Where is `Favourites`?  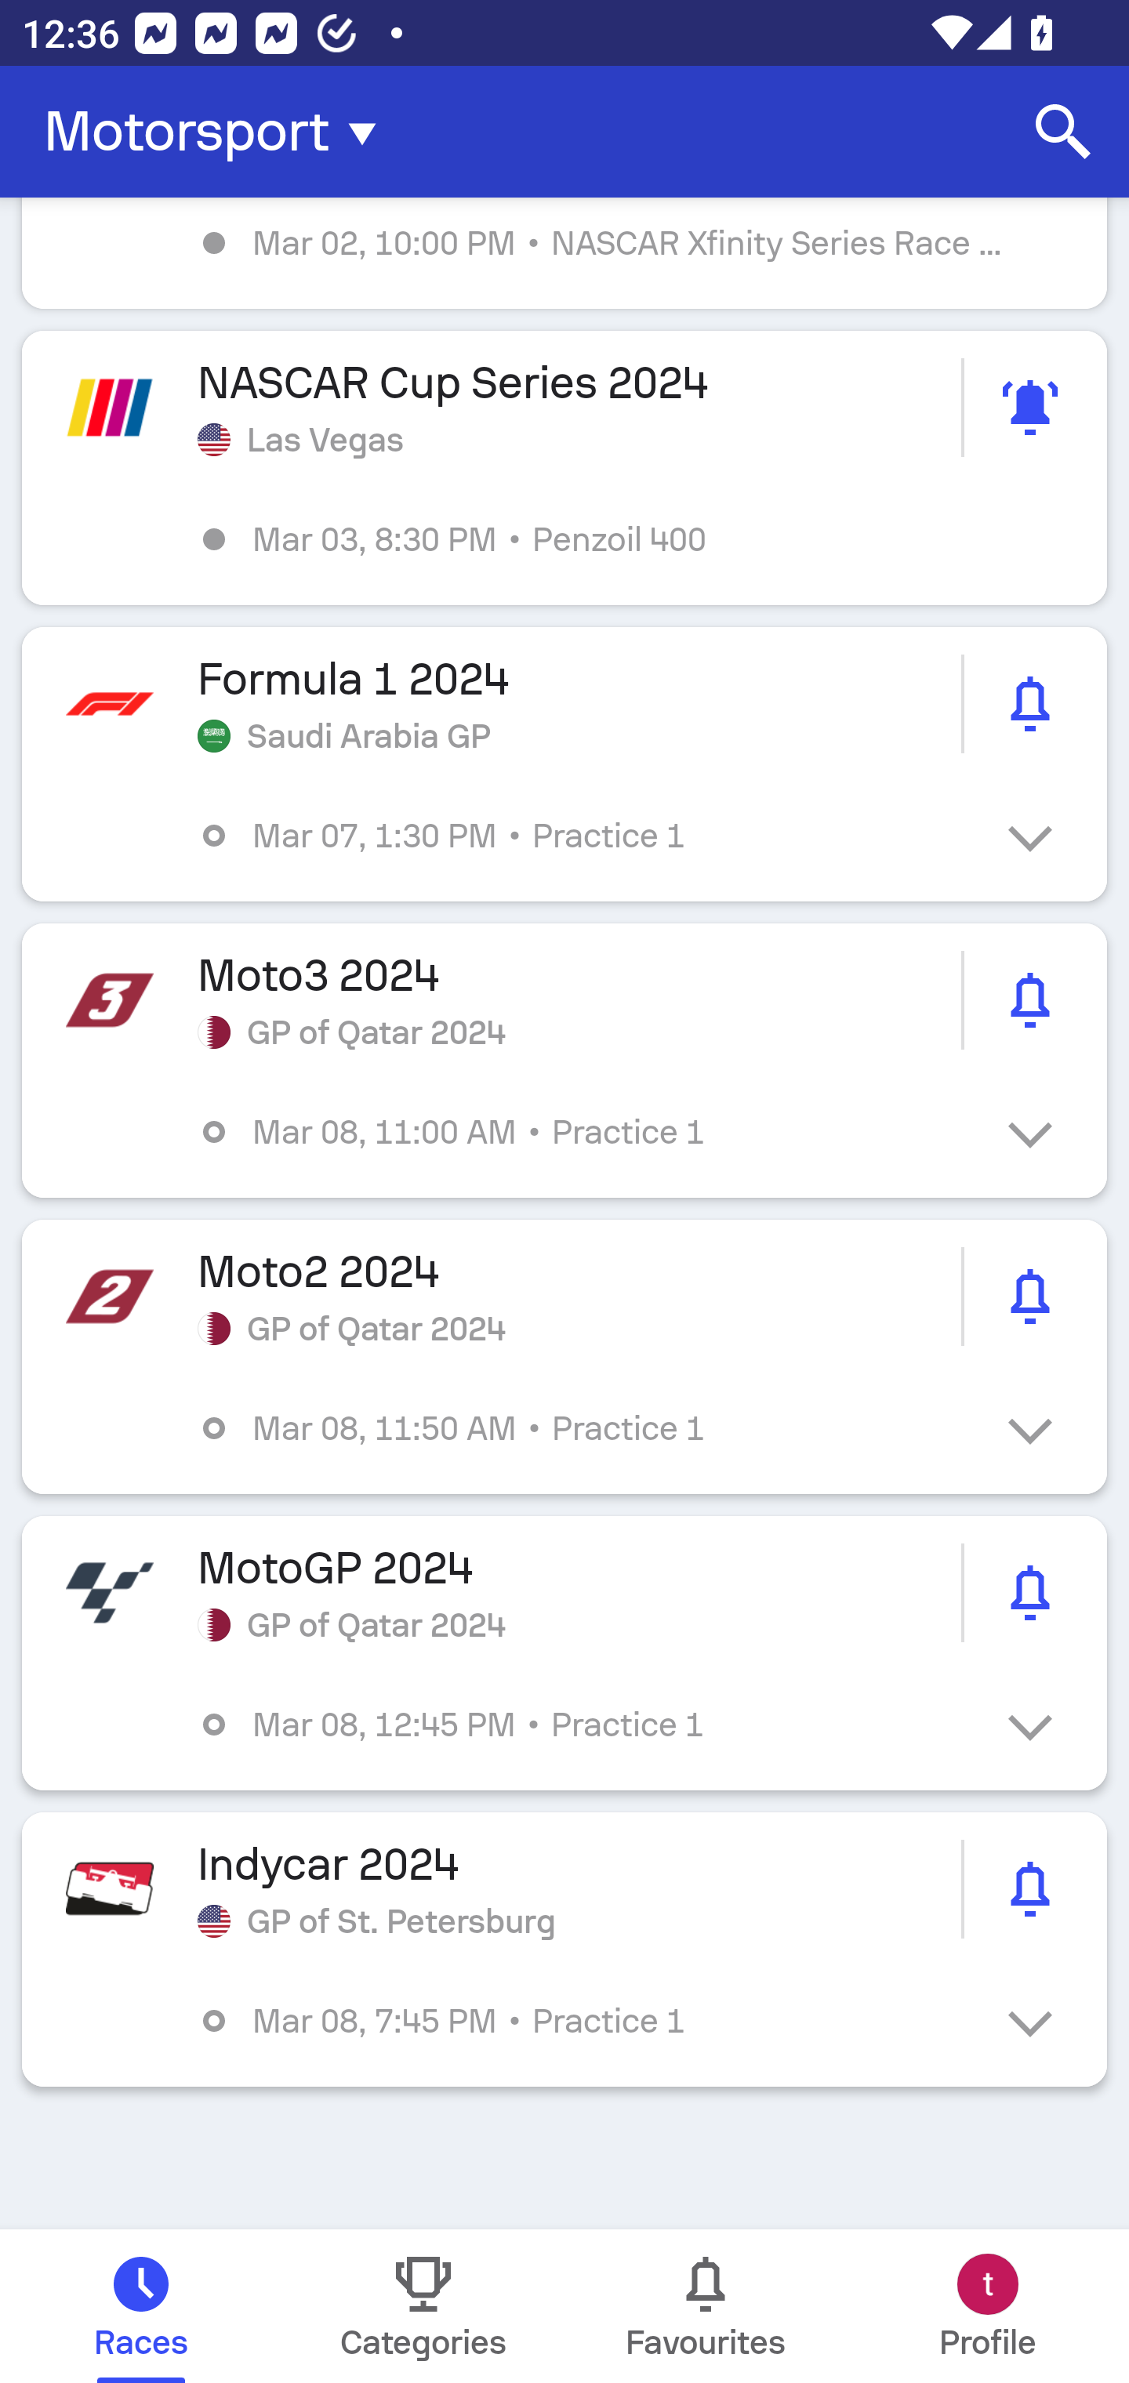 Favourites is located at coordinates (706, 2306).